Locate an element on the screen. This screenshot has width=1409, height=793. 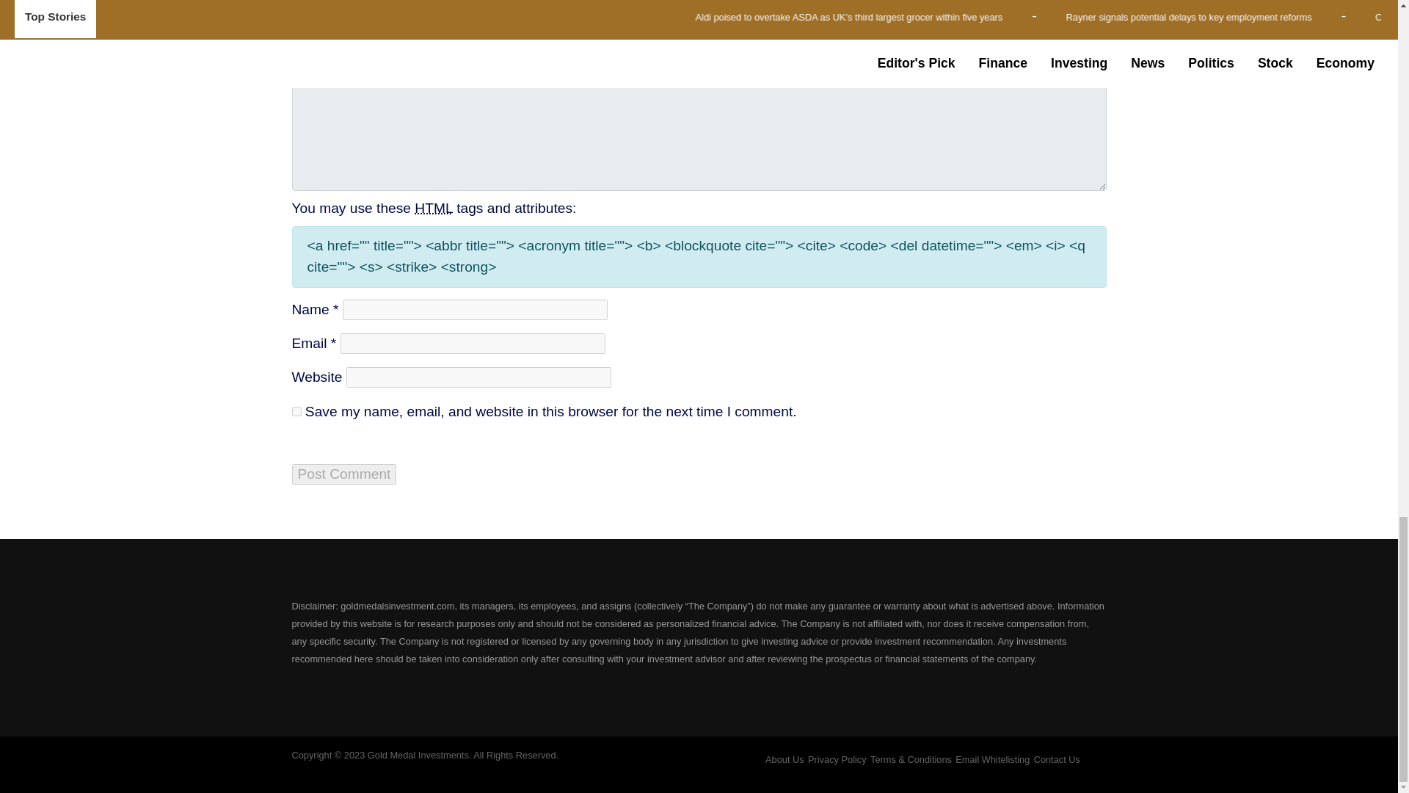
About Us is located at coordinates (784, 759).